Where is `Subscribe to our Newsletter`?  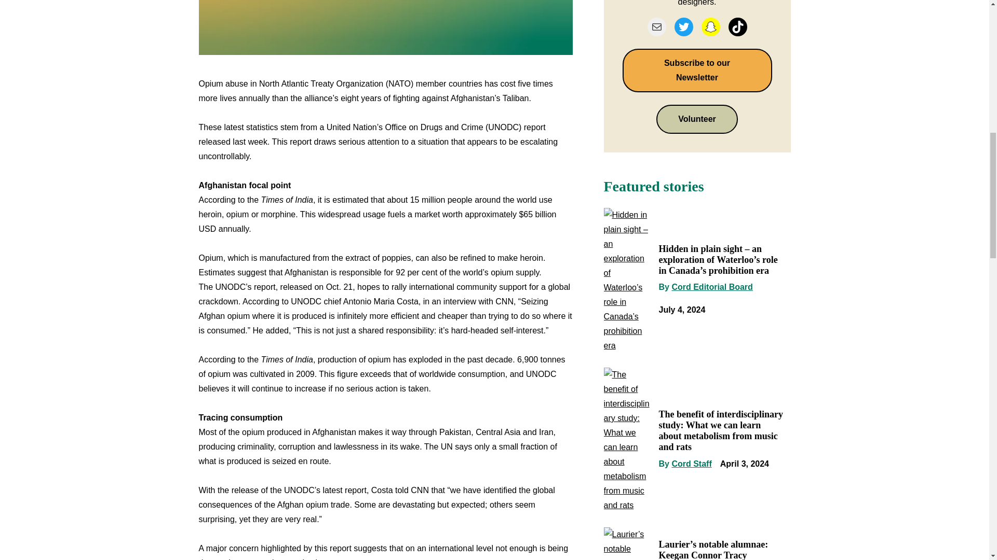 Subscribe to our Newsletter is located at coordinates (697, 71).